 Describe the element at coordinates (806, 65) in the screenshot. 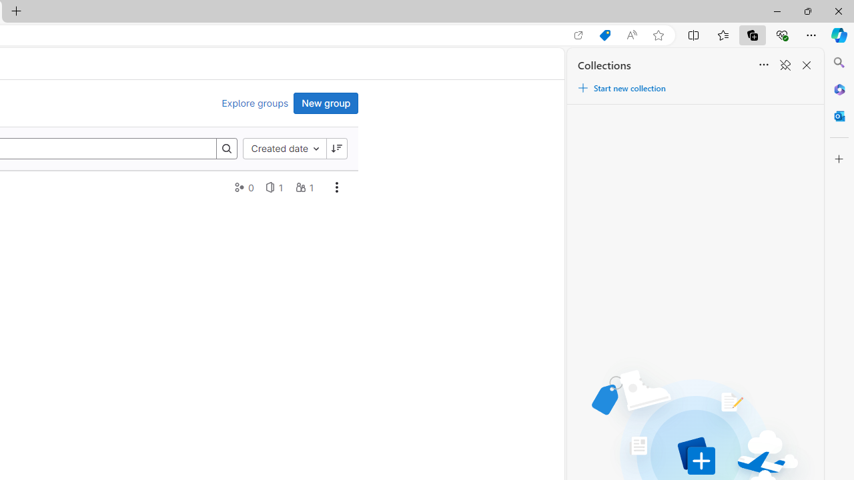

I see `Close Collections` at that location.